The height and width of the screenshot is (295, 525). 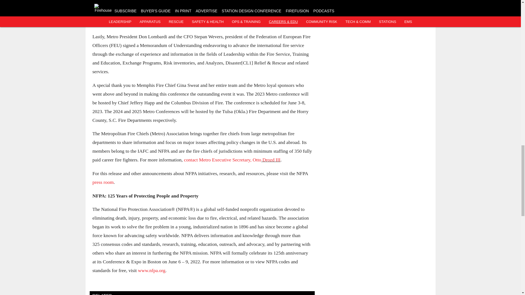 What do you see at coordinates (103, 182) in the screenshot?
I see `press room` at bounding box center [103, 182].